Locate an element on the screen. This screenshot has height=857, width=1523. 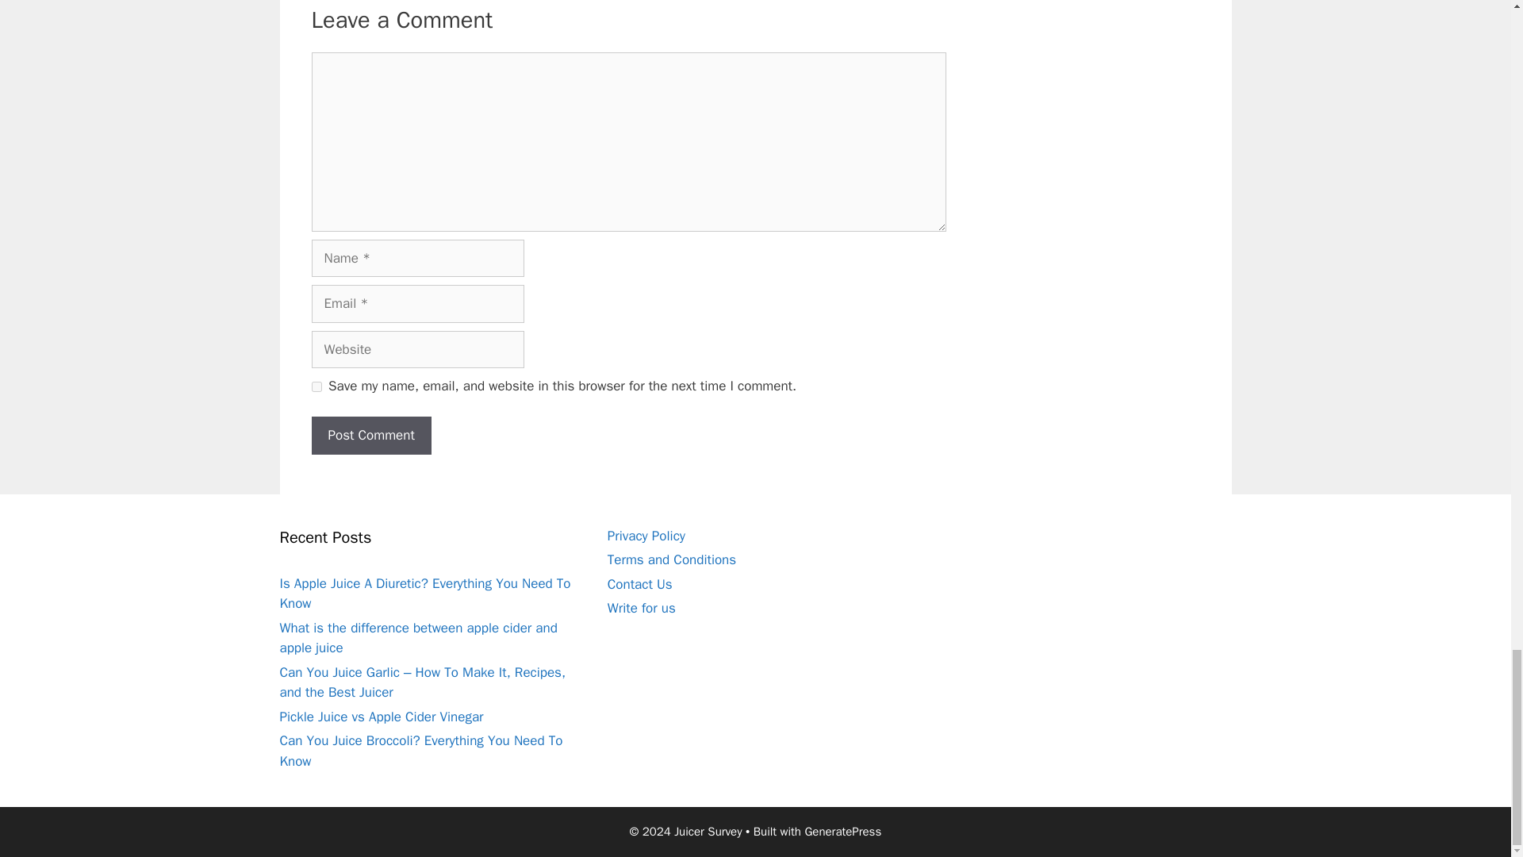
Is Apple Juice A Diuretic? Everything You Need To Know is located at coordinates (424, 594).